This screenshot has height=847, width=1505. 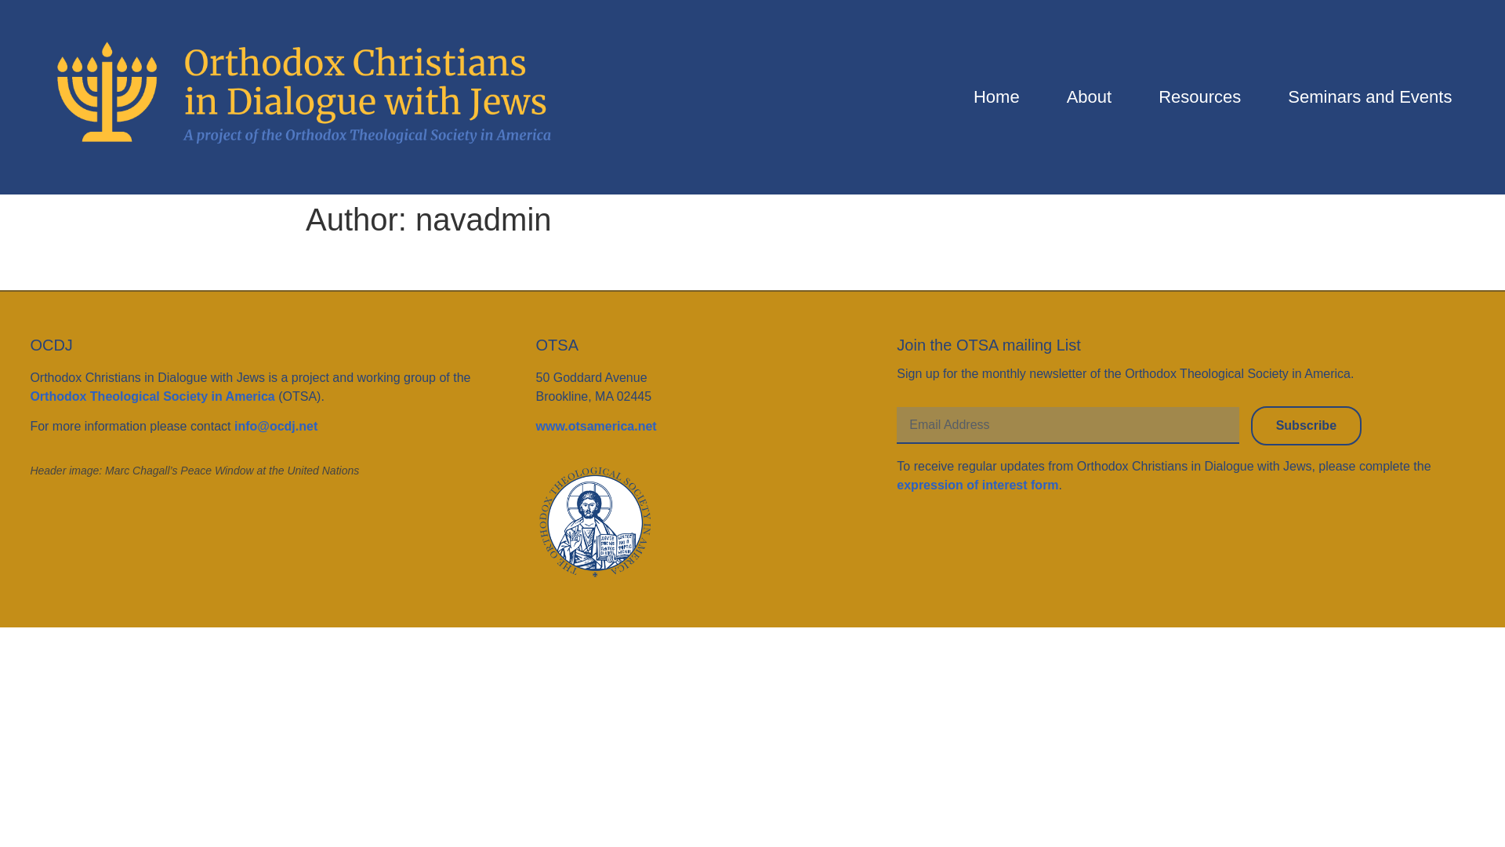 What do you see at coordinates (1090, 97) in the screenshot?
I see `About` at bounding box center [1090, 97].